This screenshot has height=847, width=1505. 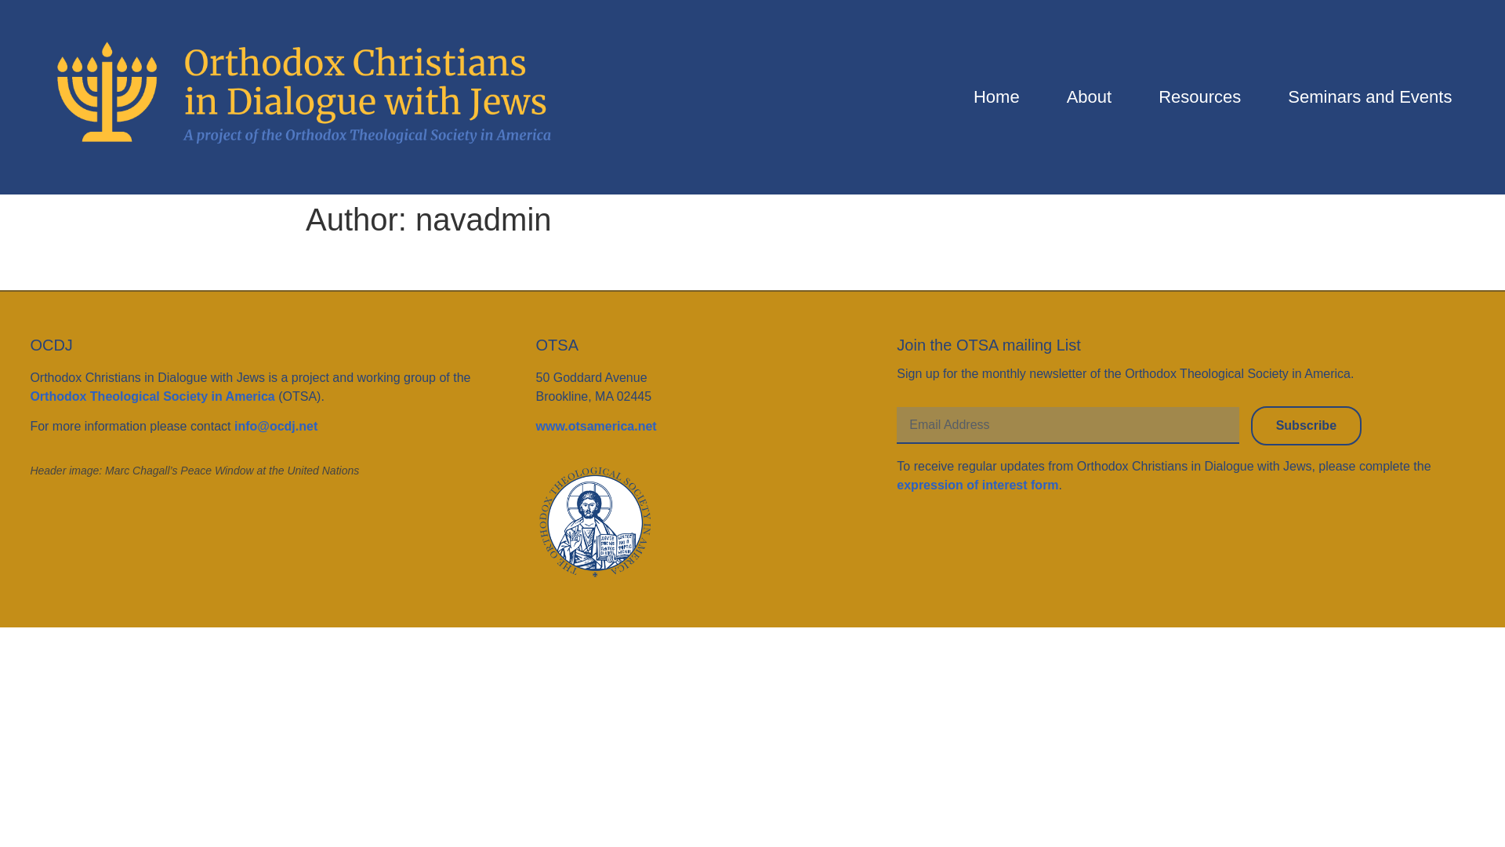 What do you see at coordinates (1090, 97) in the screenshot?
I see `About` at bounding box center [1090, 97].